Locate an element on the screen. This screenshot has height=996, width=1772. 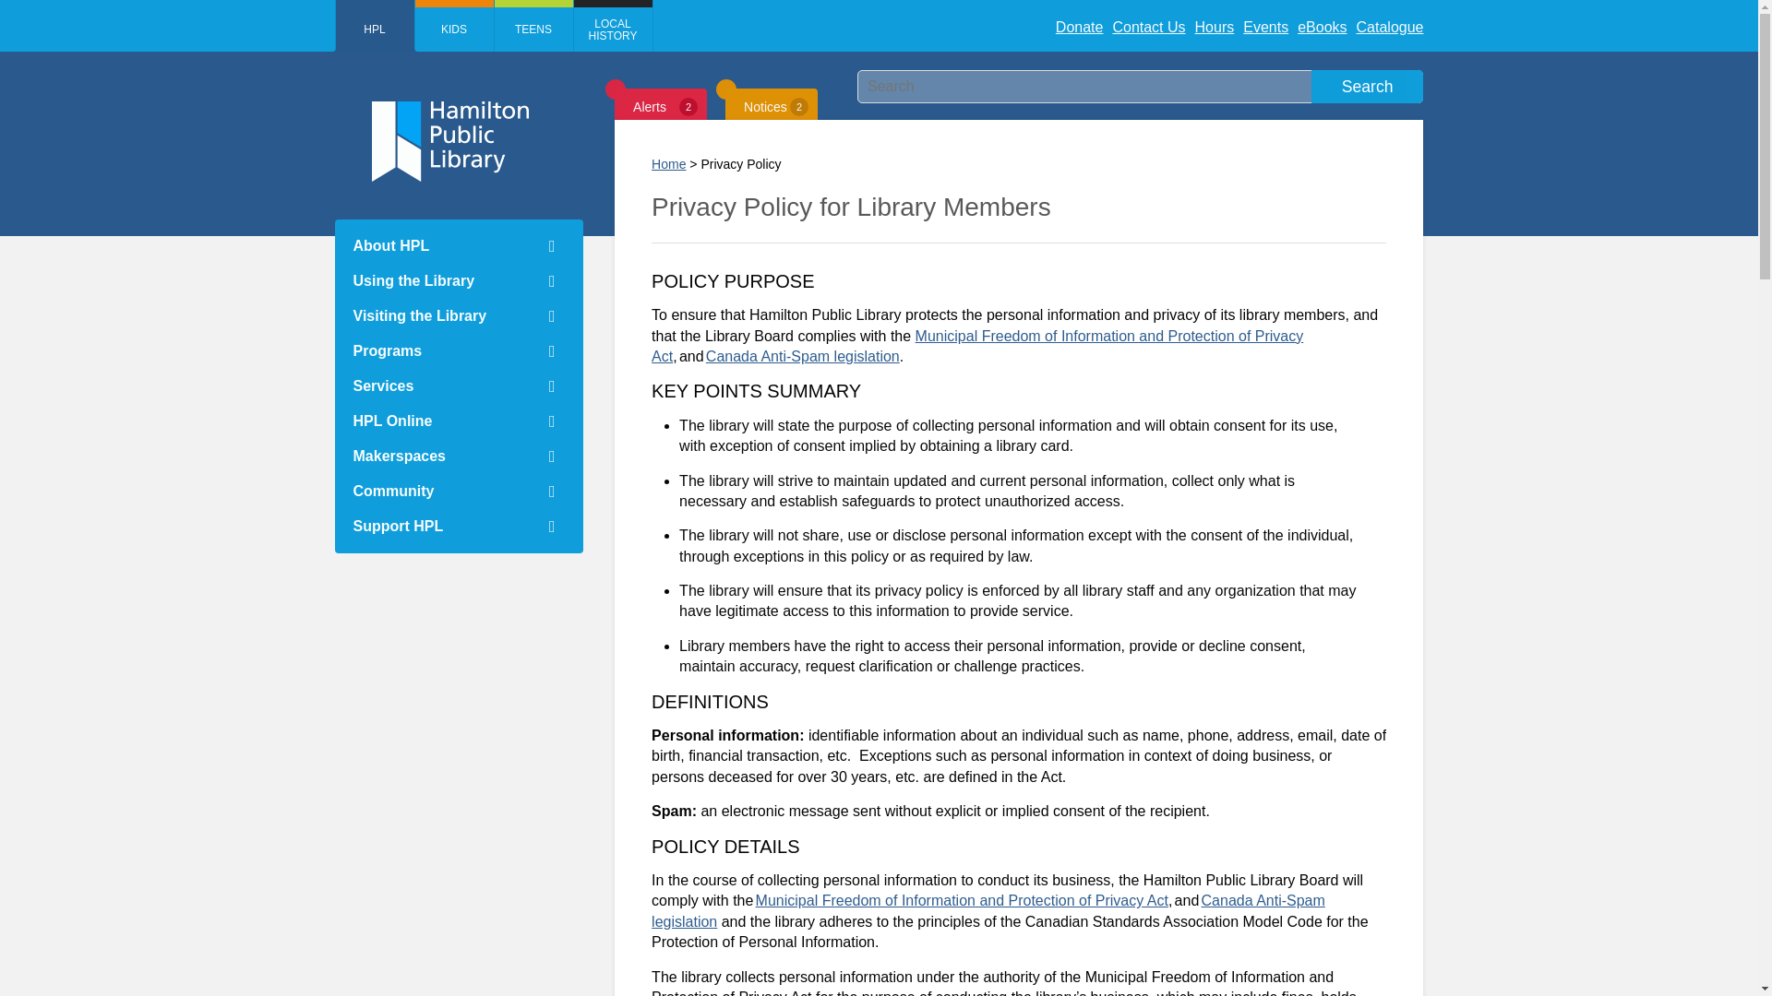
Donate is located at coordinates (1080, 26).